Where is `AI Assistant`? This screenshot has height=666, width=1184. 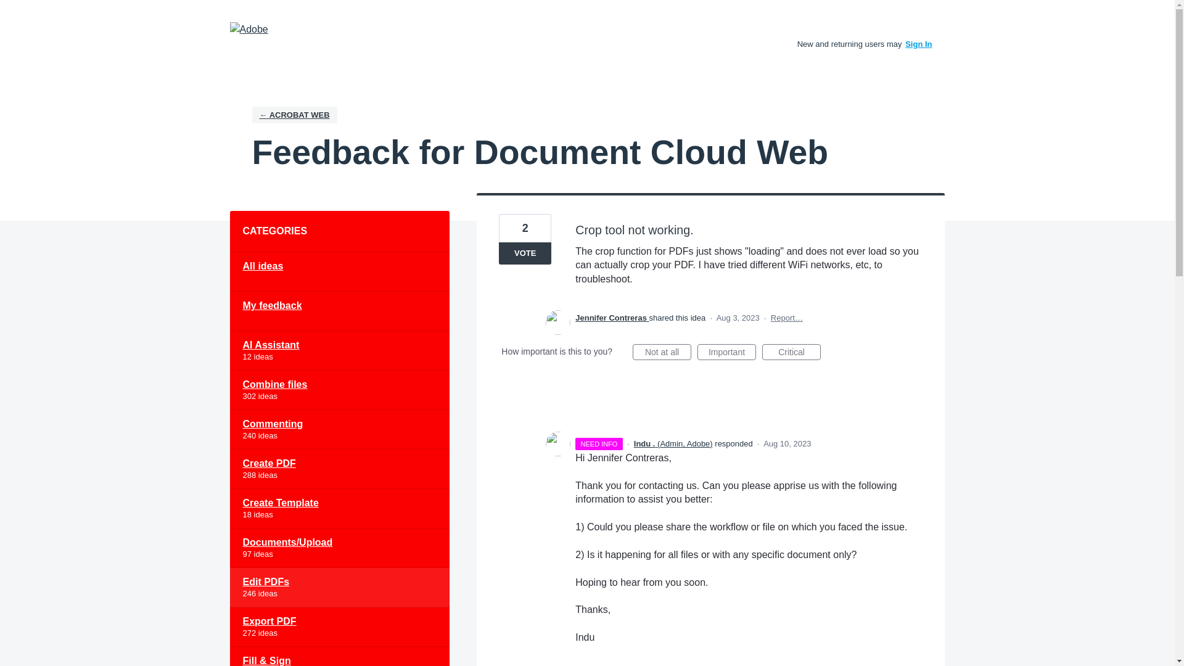
AI Assistant is located at coordinates (339, 350).